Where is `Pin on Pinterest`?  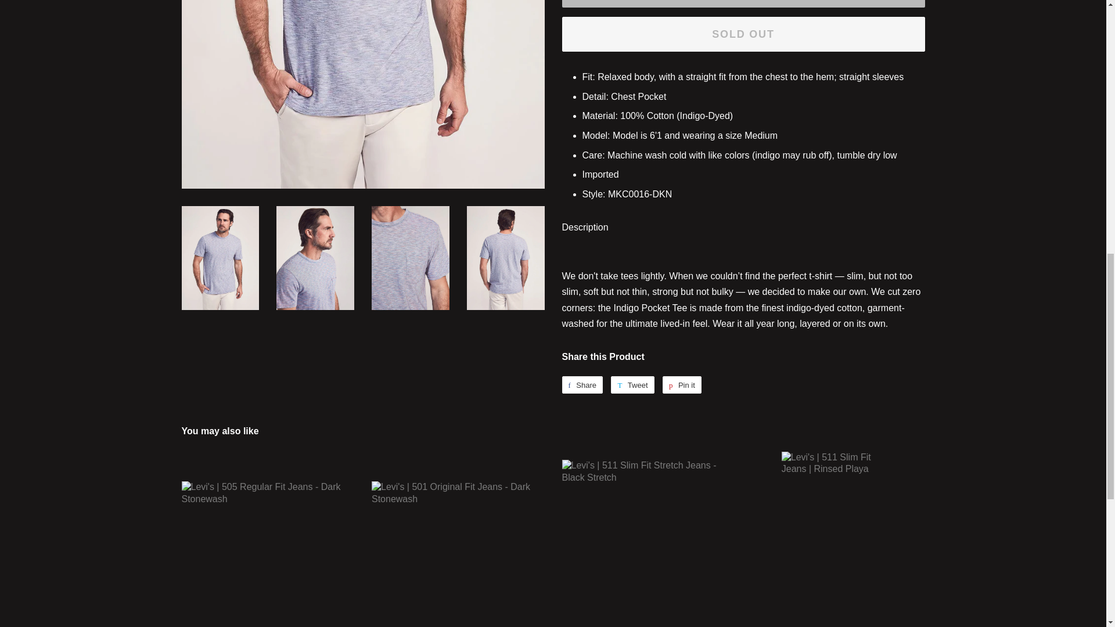 Pin on Pinterest is located at coordinates (682, 385).